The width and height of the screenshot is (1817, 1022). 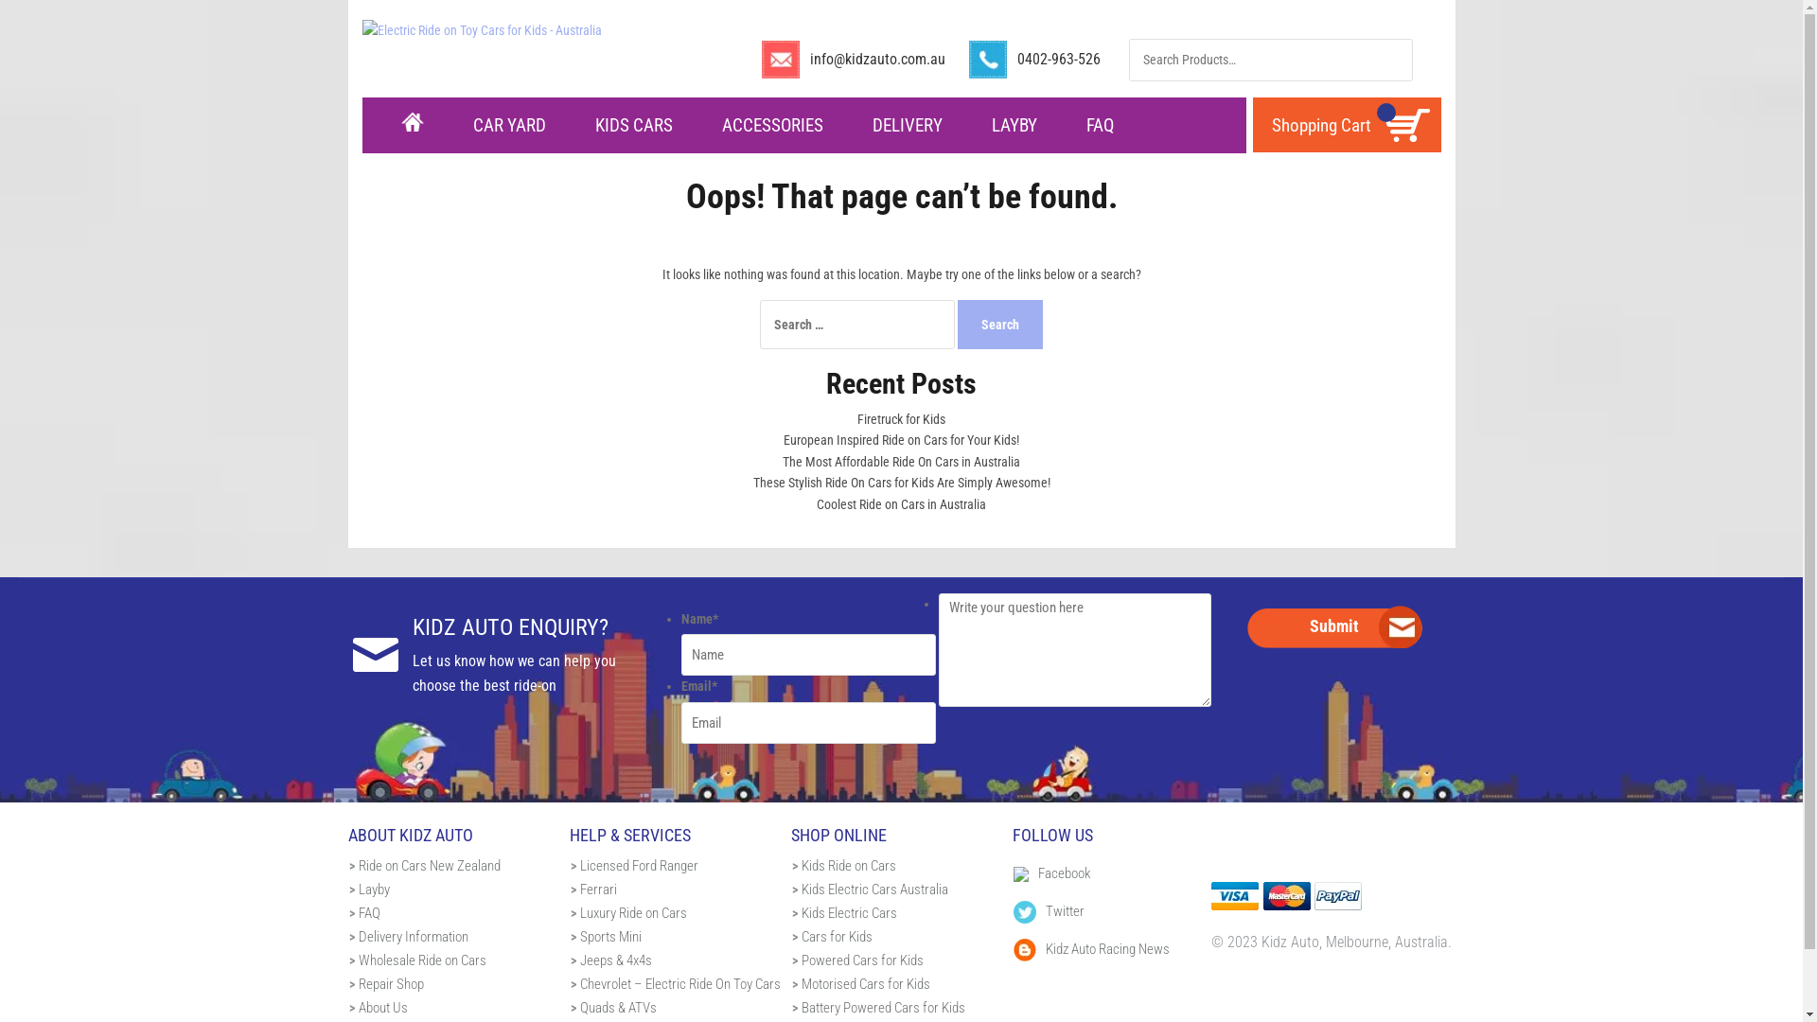 I want to click on CAR YARD, so click(x=509, y=127).